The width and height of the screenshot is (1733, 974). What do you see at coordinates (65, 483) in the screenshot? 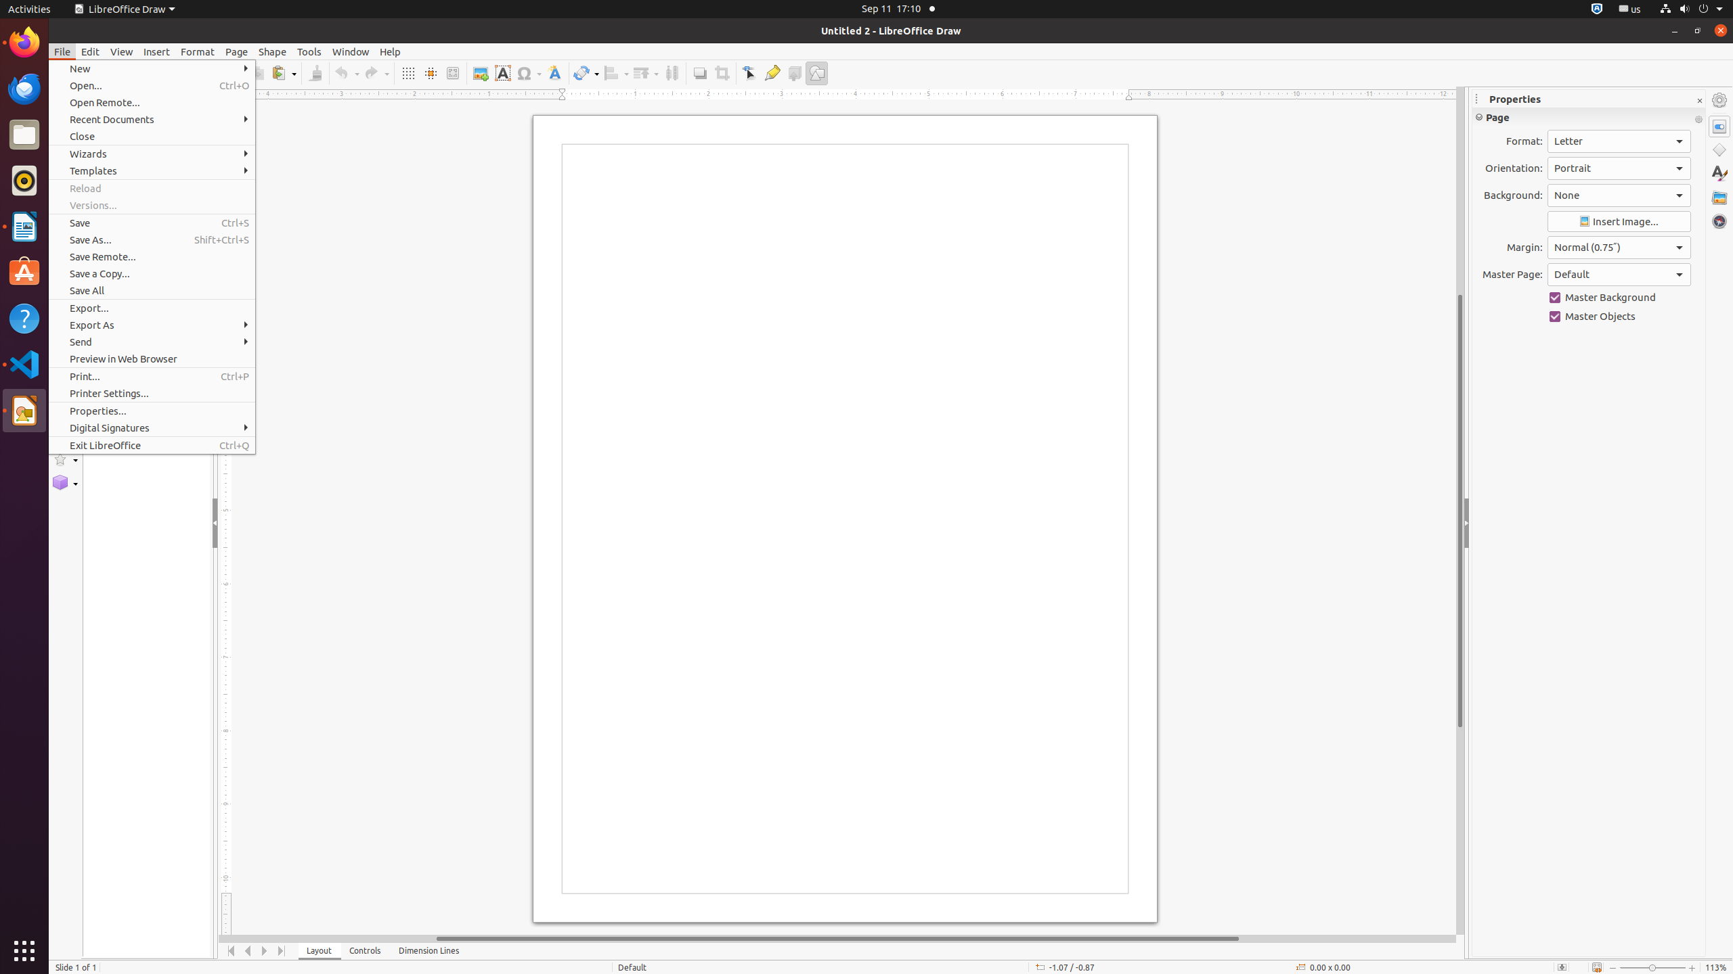
I see `3D Objects` at bounding box center [65, 483].